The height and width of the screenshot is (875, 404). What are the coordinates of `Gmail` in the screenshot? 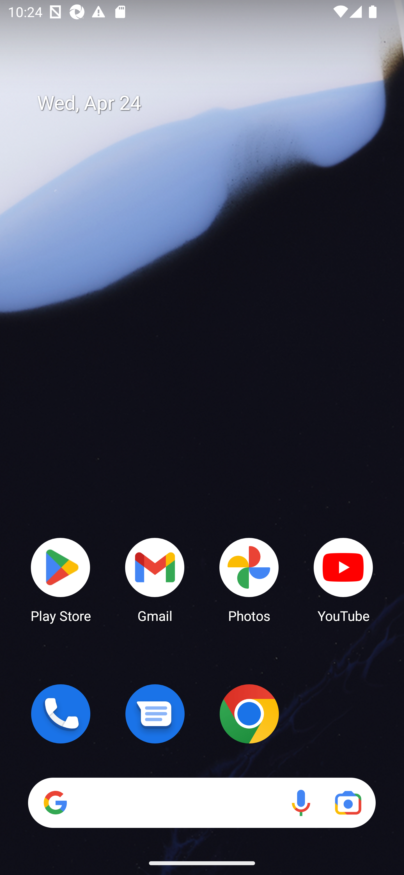 It's located at (155, 579).